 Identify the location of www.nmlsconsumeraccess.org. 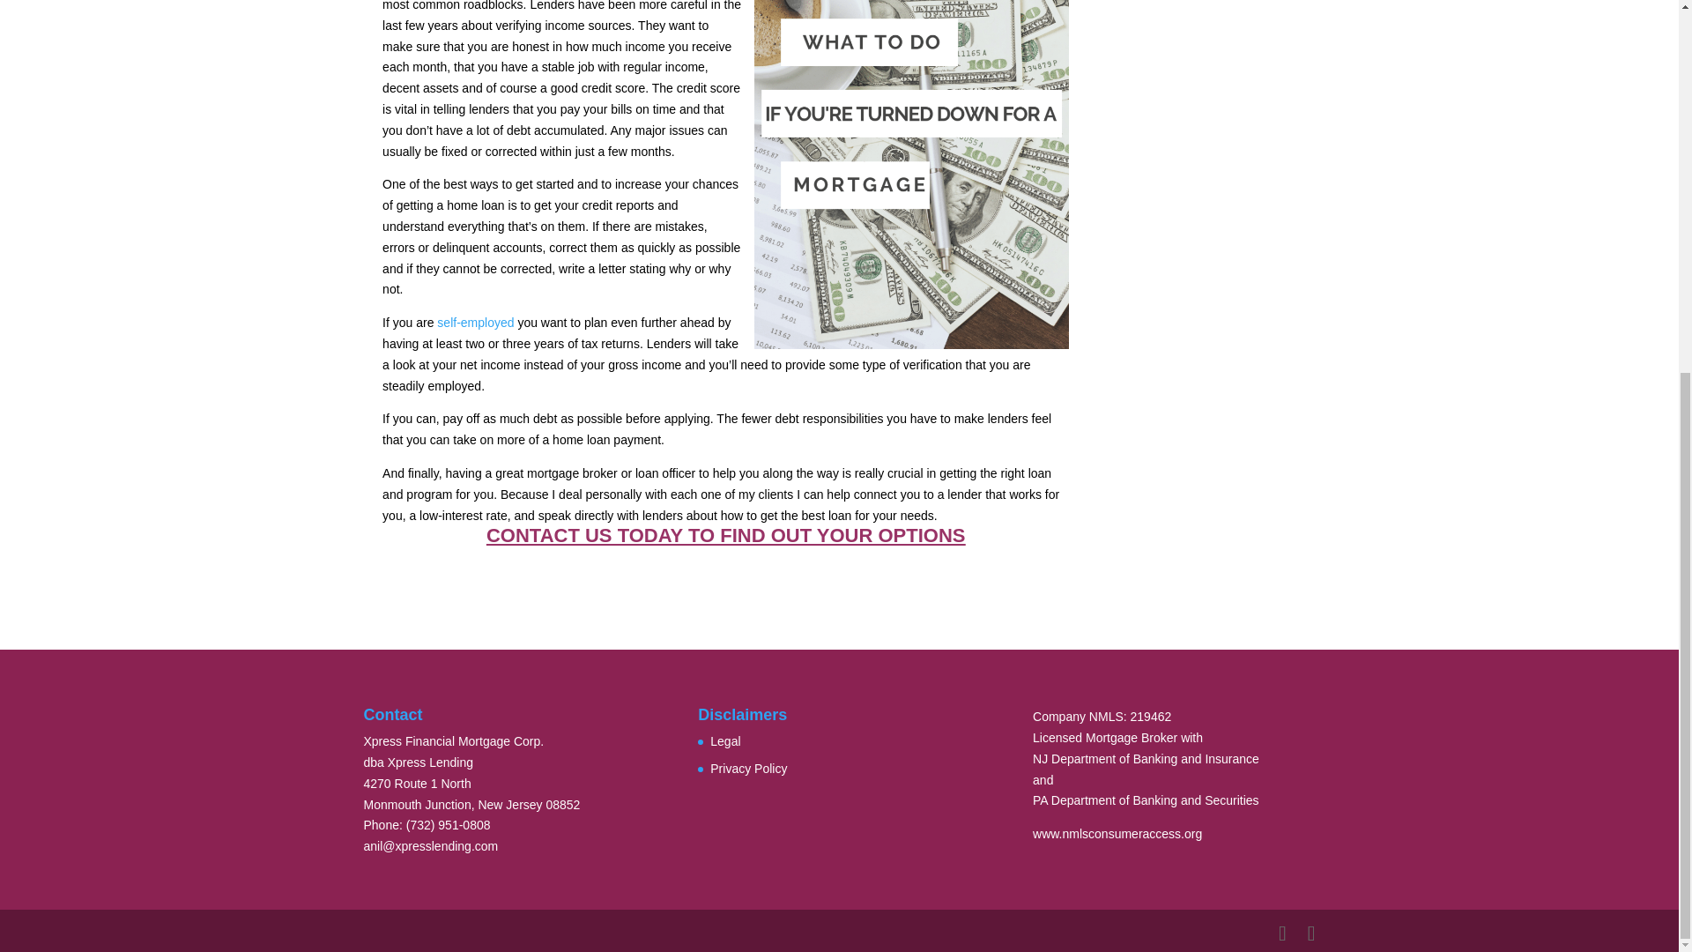
(1117, 834).